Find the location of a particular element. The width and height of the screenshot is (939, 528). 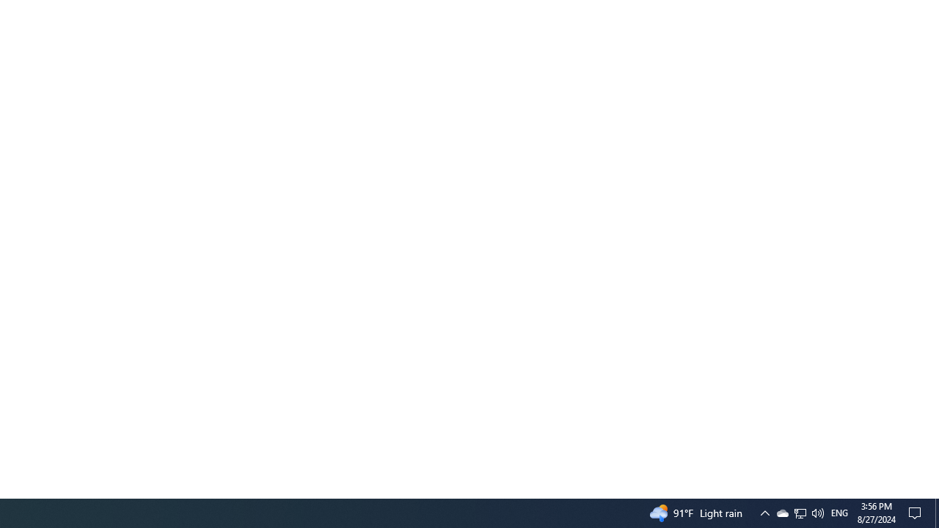

User Promoted Notification Area is located at coordinates (800, 513).